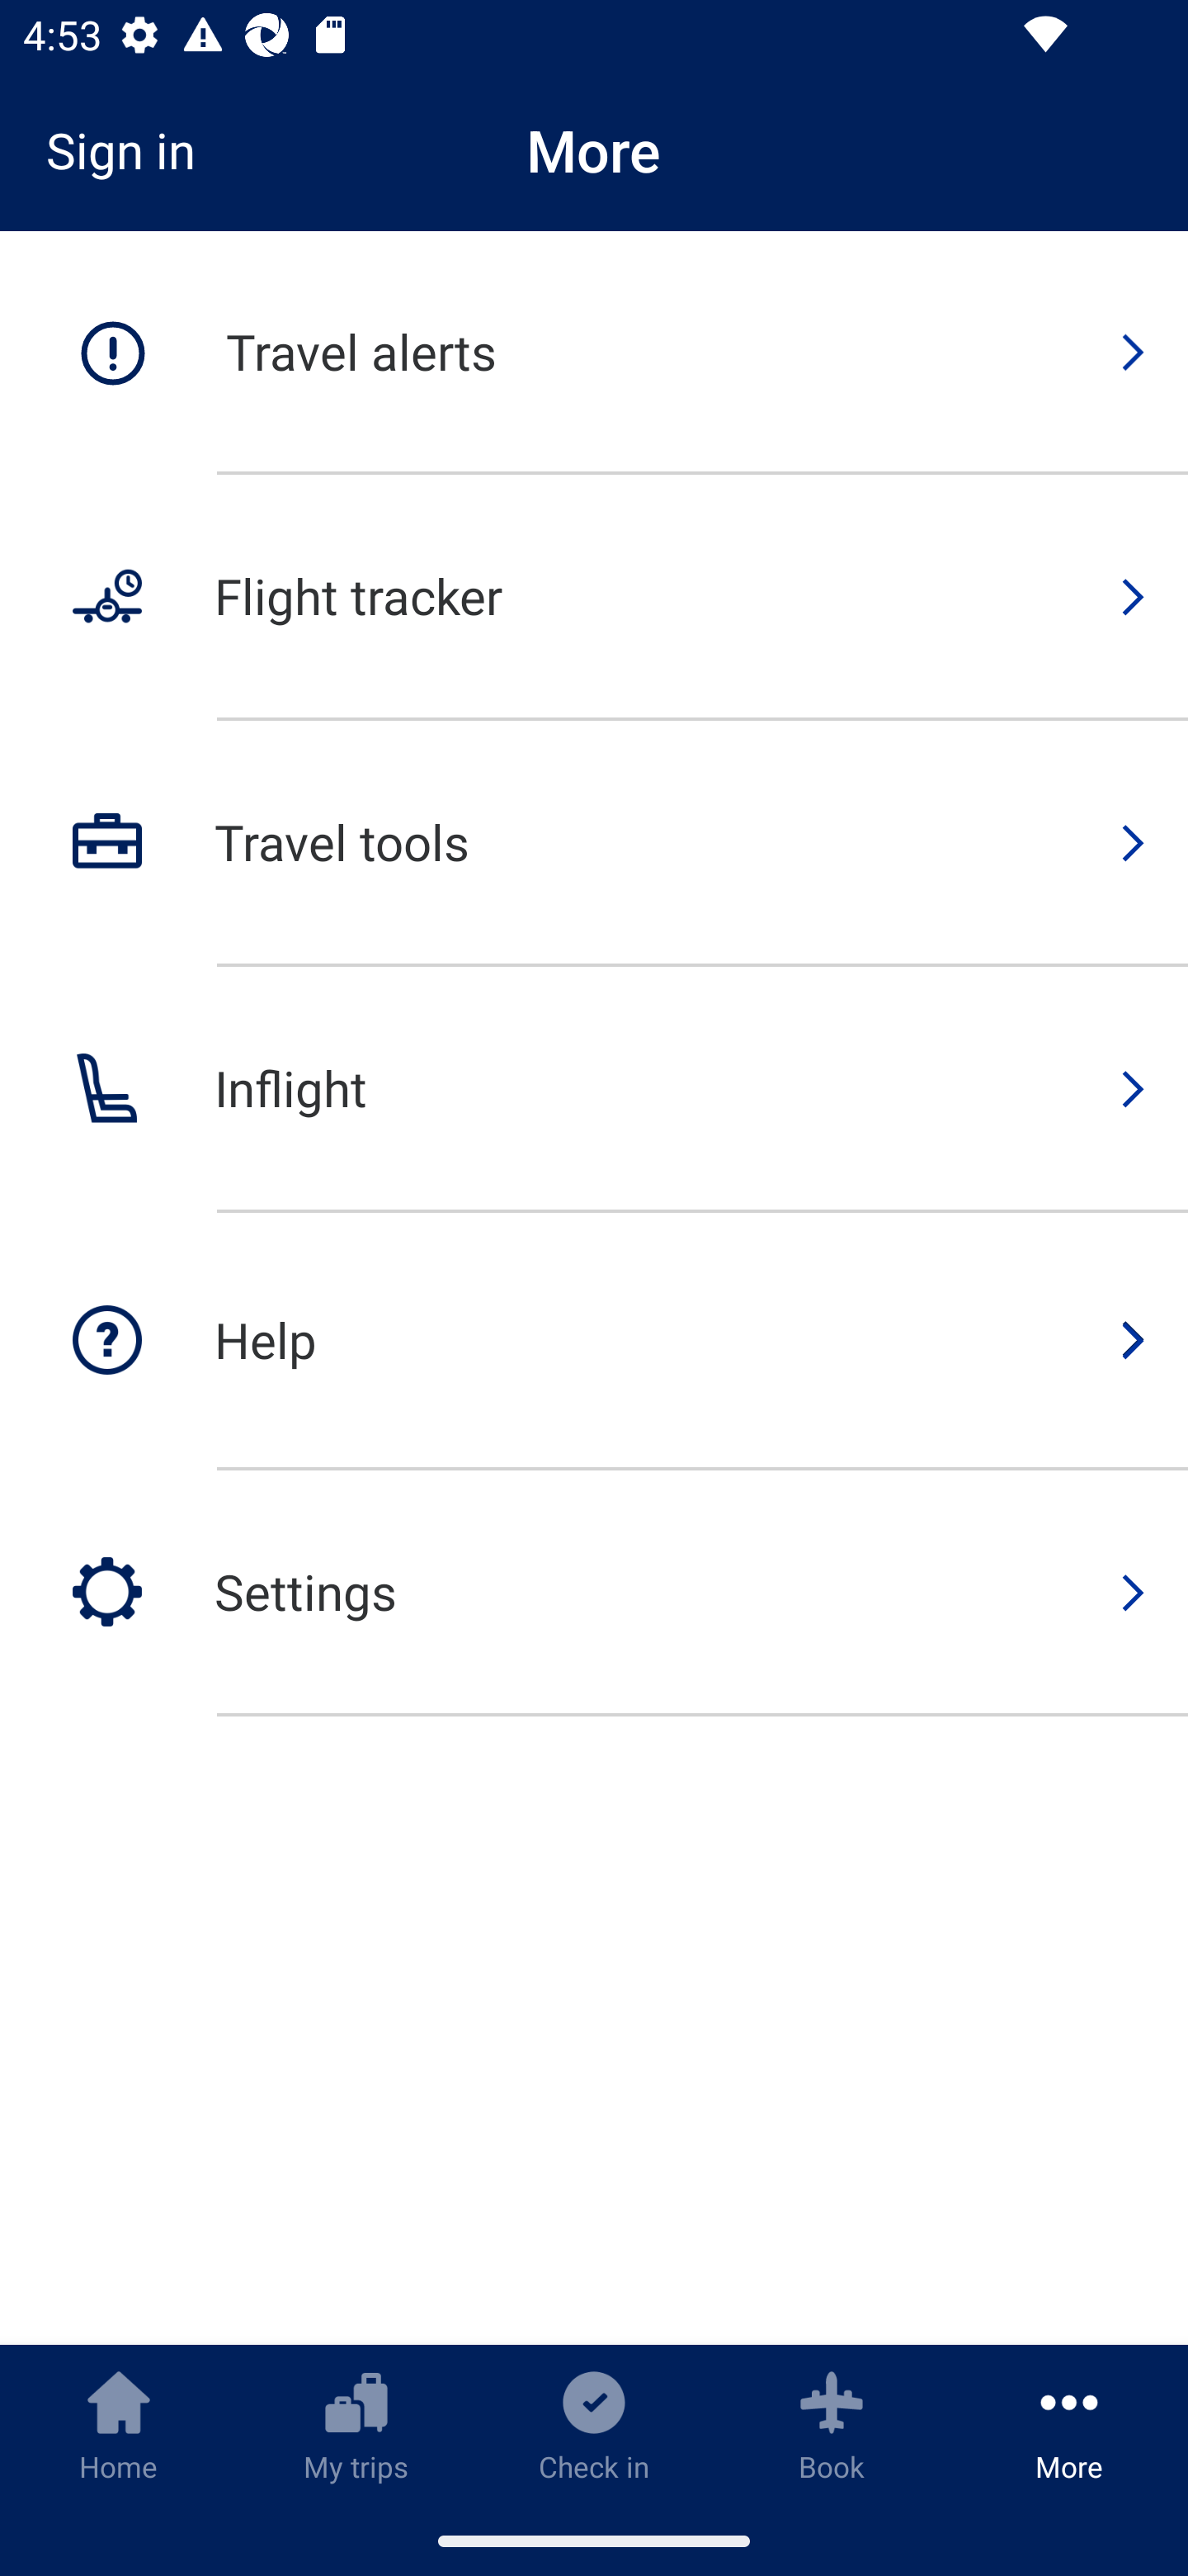 This screenshot has height=2576, width=1188. What do you see at coordinates (594, 353) in the screenshot?
I see `Travel alerts` at bounding box center [594, 353].